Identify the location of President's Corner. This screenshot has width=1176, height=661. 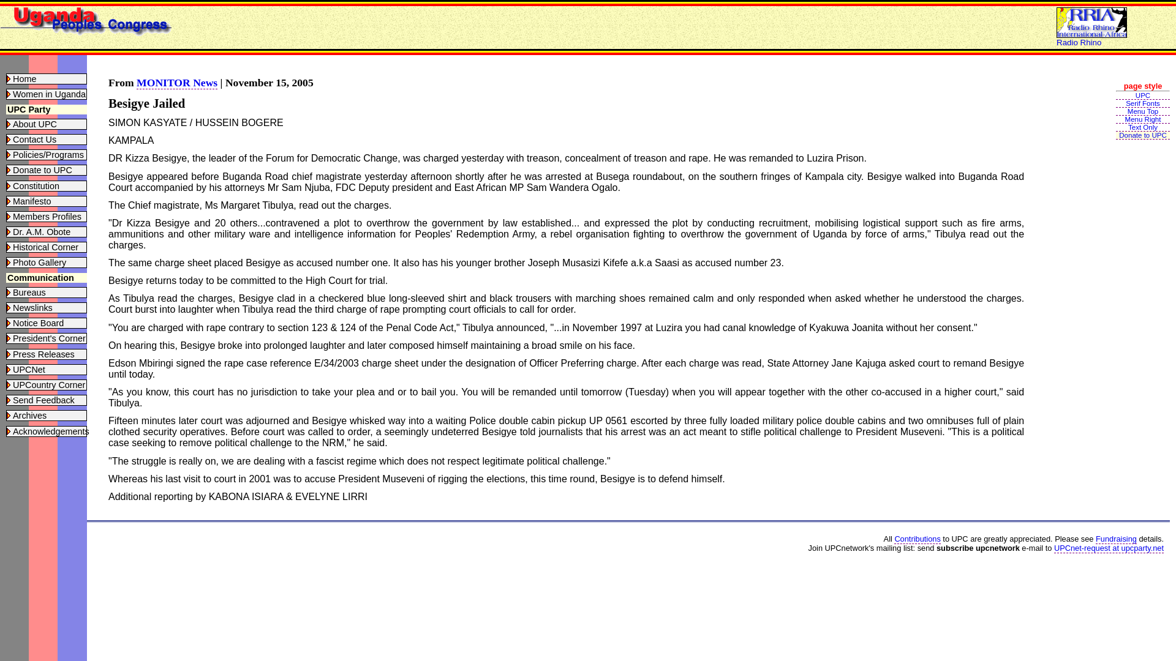
(49, 338).